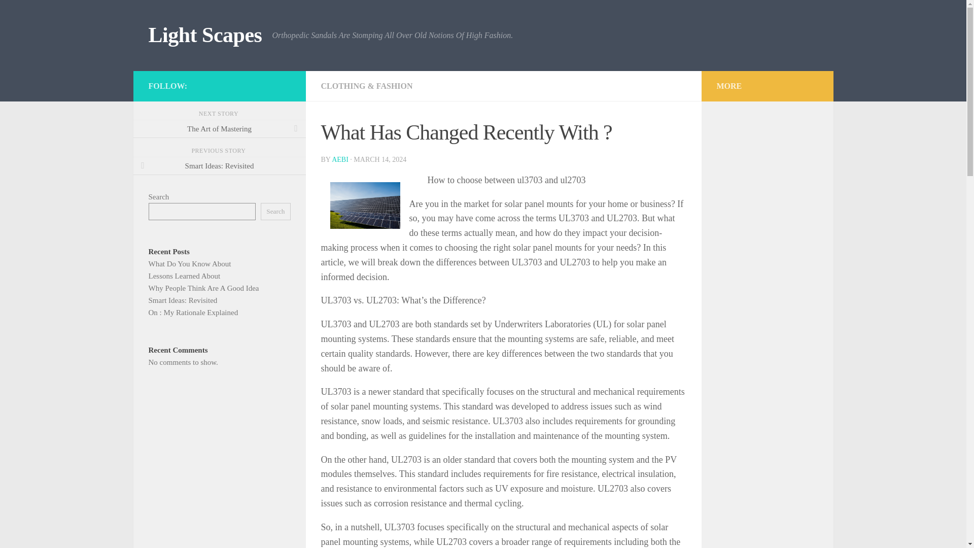 The width and height of the screenshot is (974, 548). Describe the element at coordinates (219, 129) in the screenshot. I see `The Art of Mastering` at that location.